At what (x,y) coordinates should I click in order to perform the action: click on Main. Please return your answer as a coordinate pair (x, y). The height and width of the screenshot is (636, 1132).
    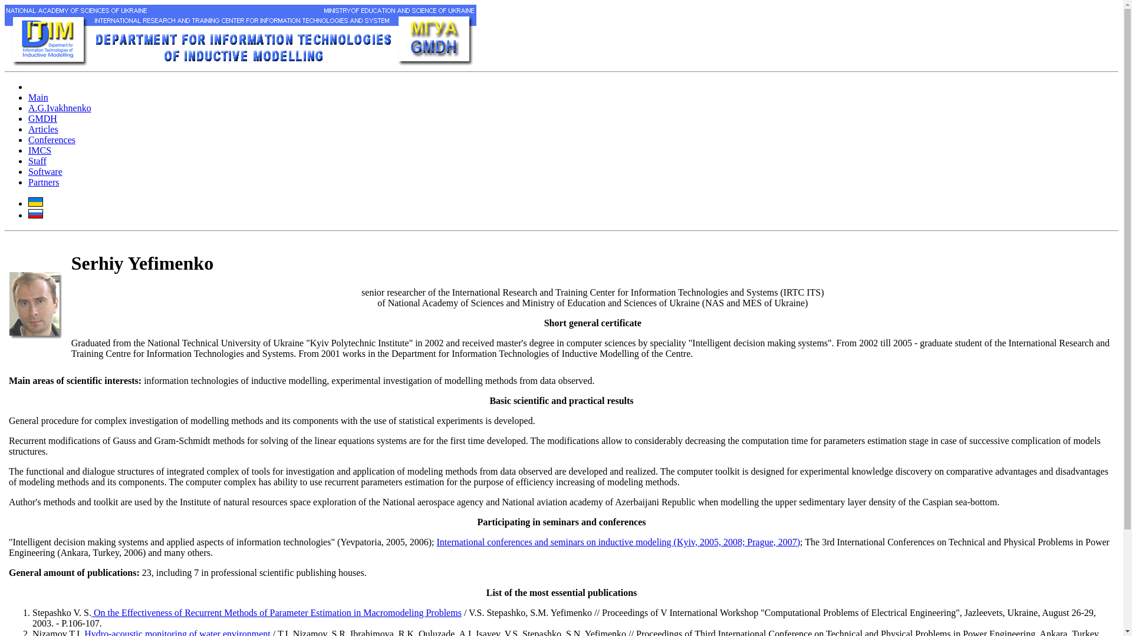
    Looking at the image, I should click on (38, 97).